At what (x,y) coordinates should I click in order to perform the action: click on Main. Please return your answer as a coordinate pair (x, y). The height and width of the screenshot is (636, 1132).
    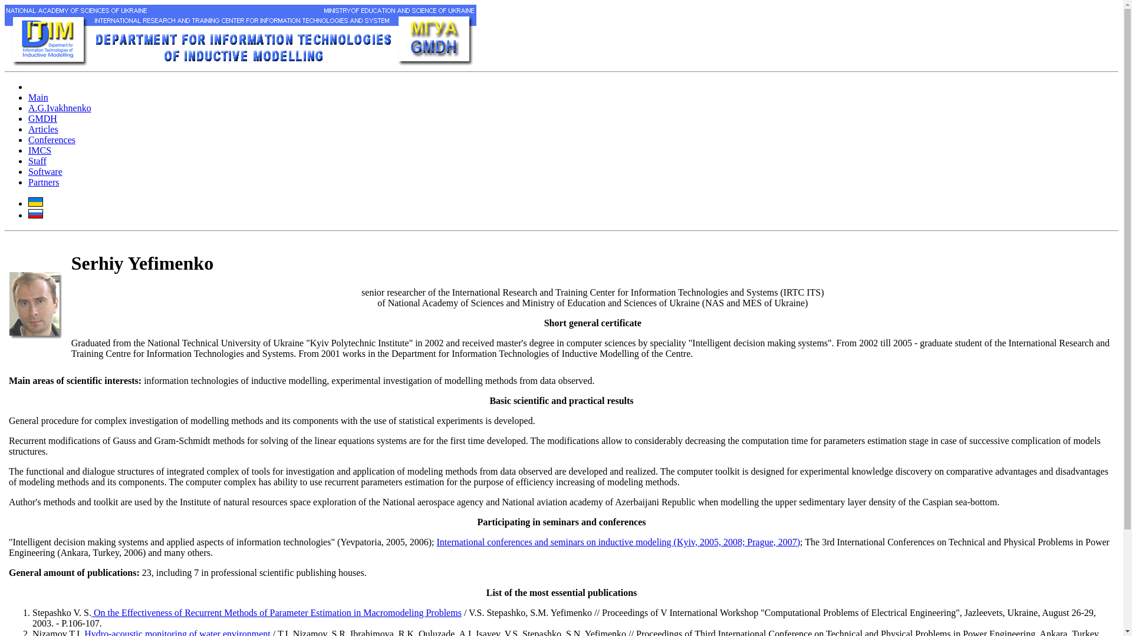
    Looking at the image, I should click on (38, 97).